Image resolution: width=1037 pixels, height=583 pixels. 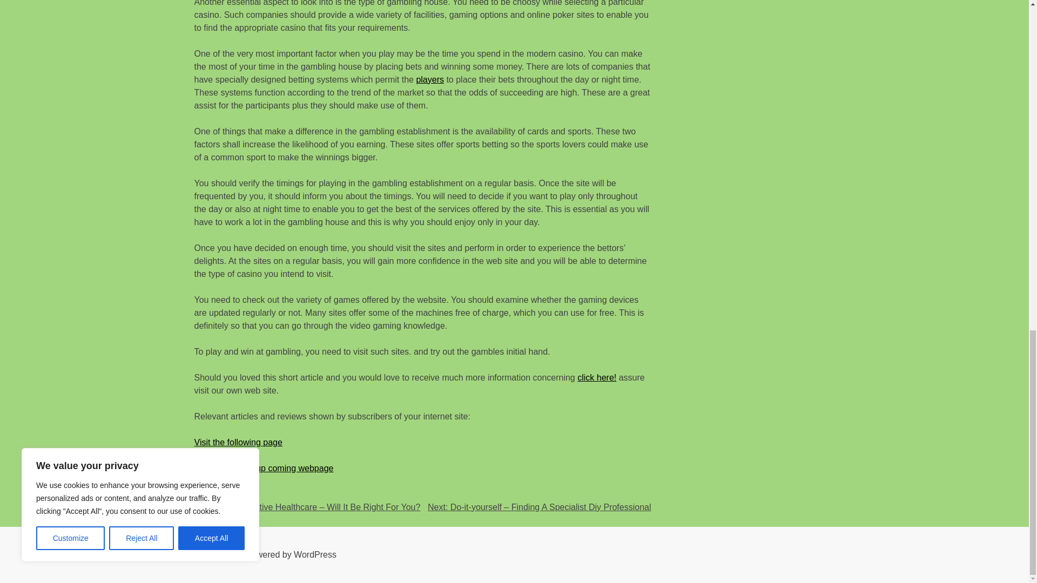 What do you see at coordinates (429, 79) in the screenshot?
I see `players` at bounding box center [429, 79].